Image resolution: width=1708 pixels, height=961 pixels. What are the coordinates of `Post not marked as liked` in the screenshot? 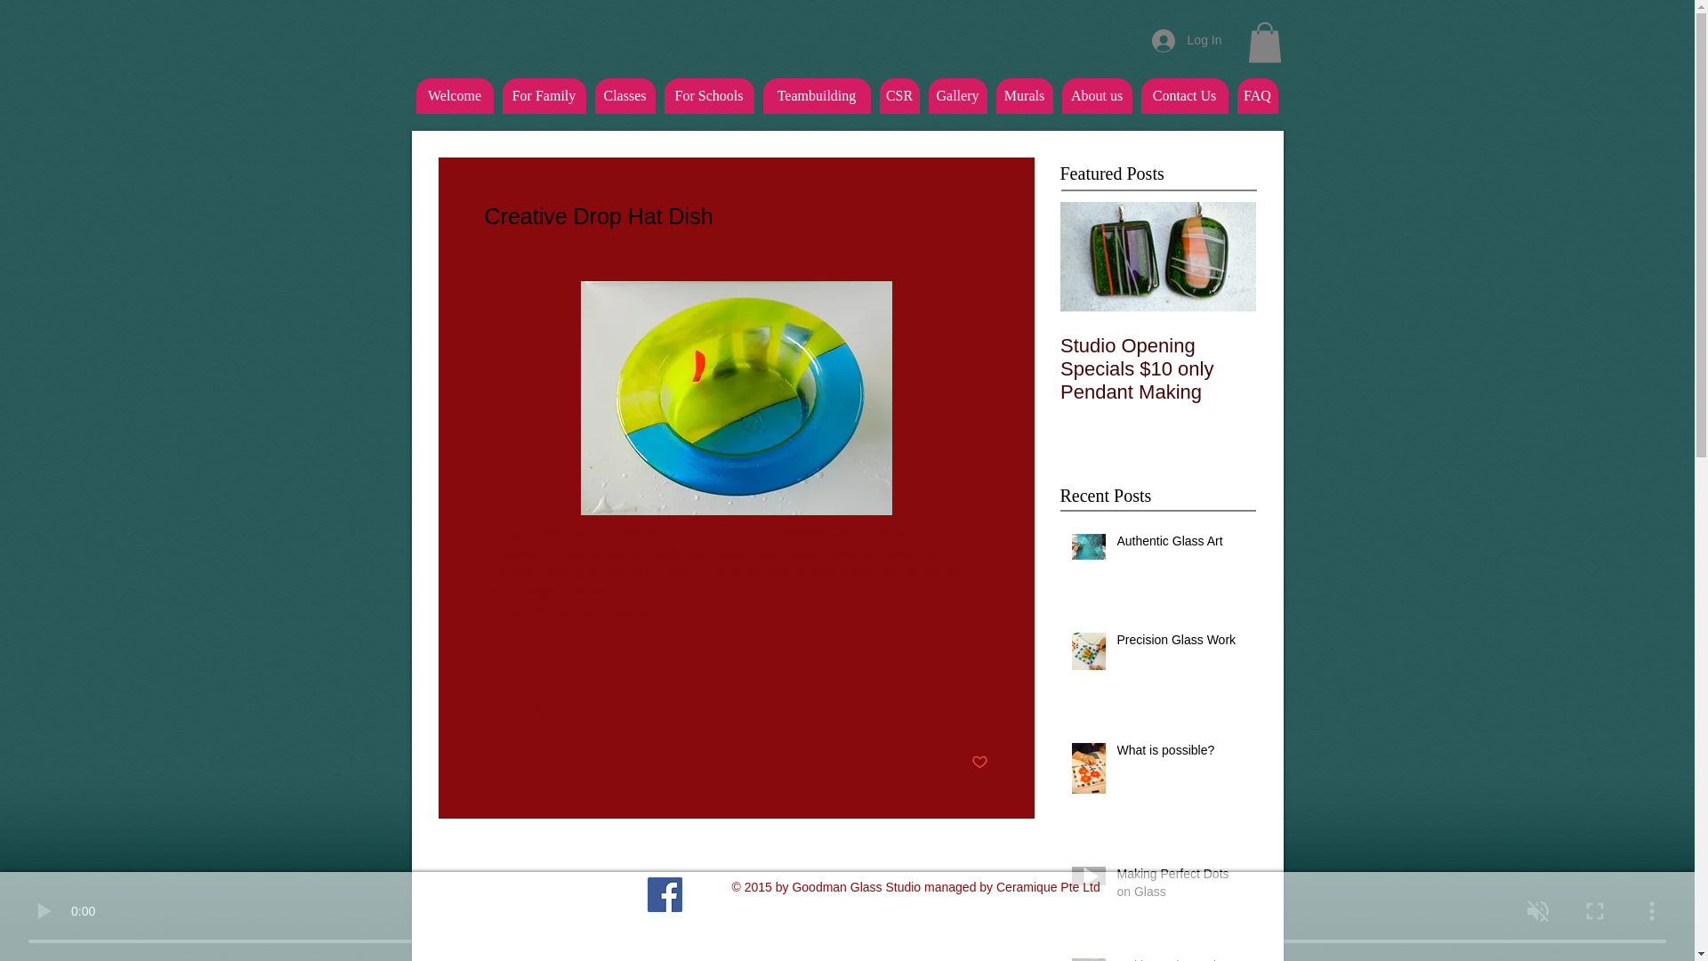 It's located at (980, 763).